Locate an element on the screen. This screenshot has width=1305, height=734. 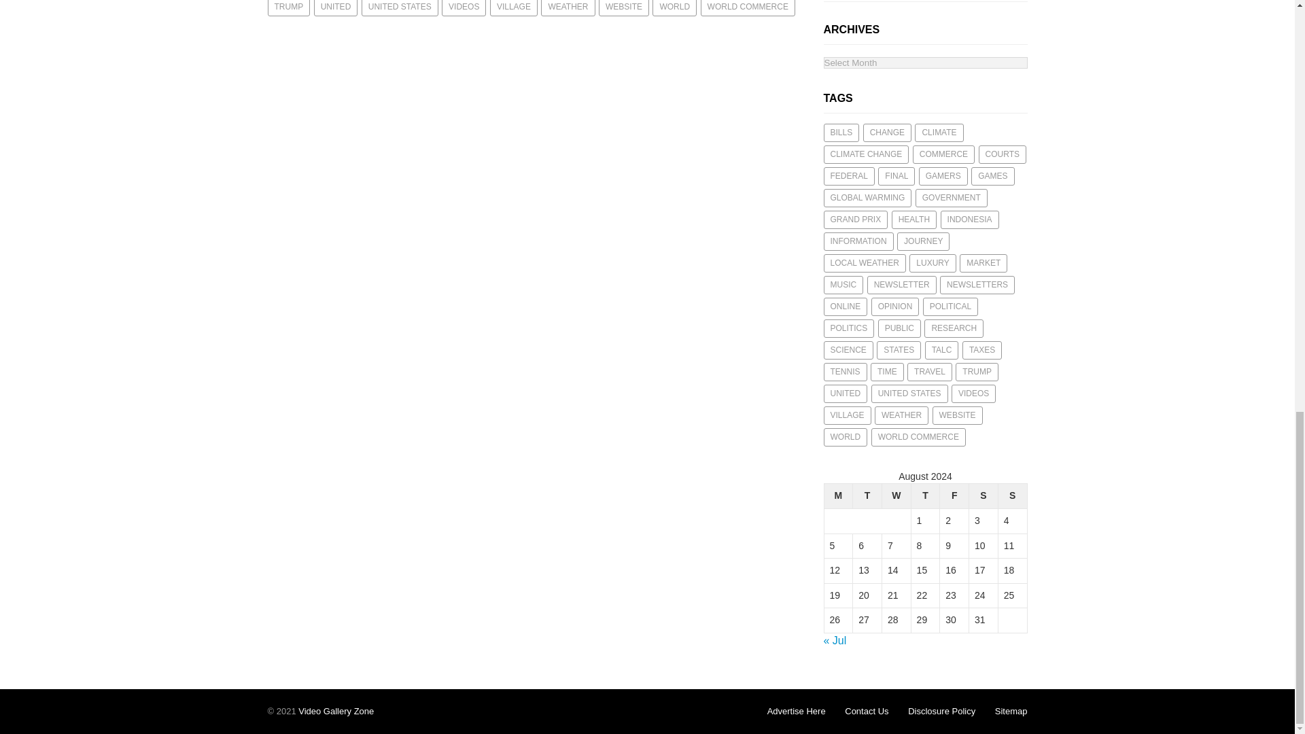
Monday is located at coordinates (838, 496).